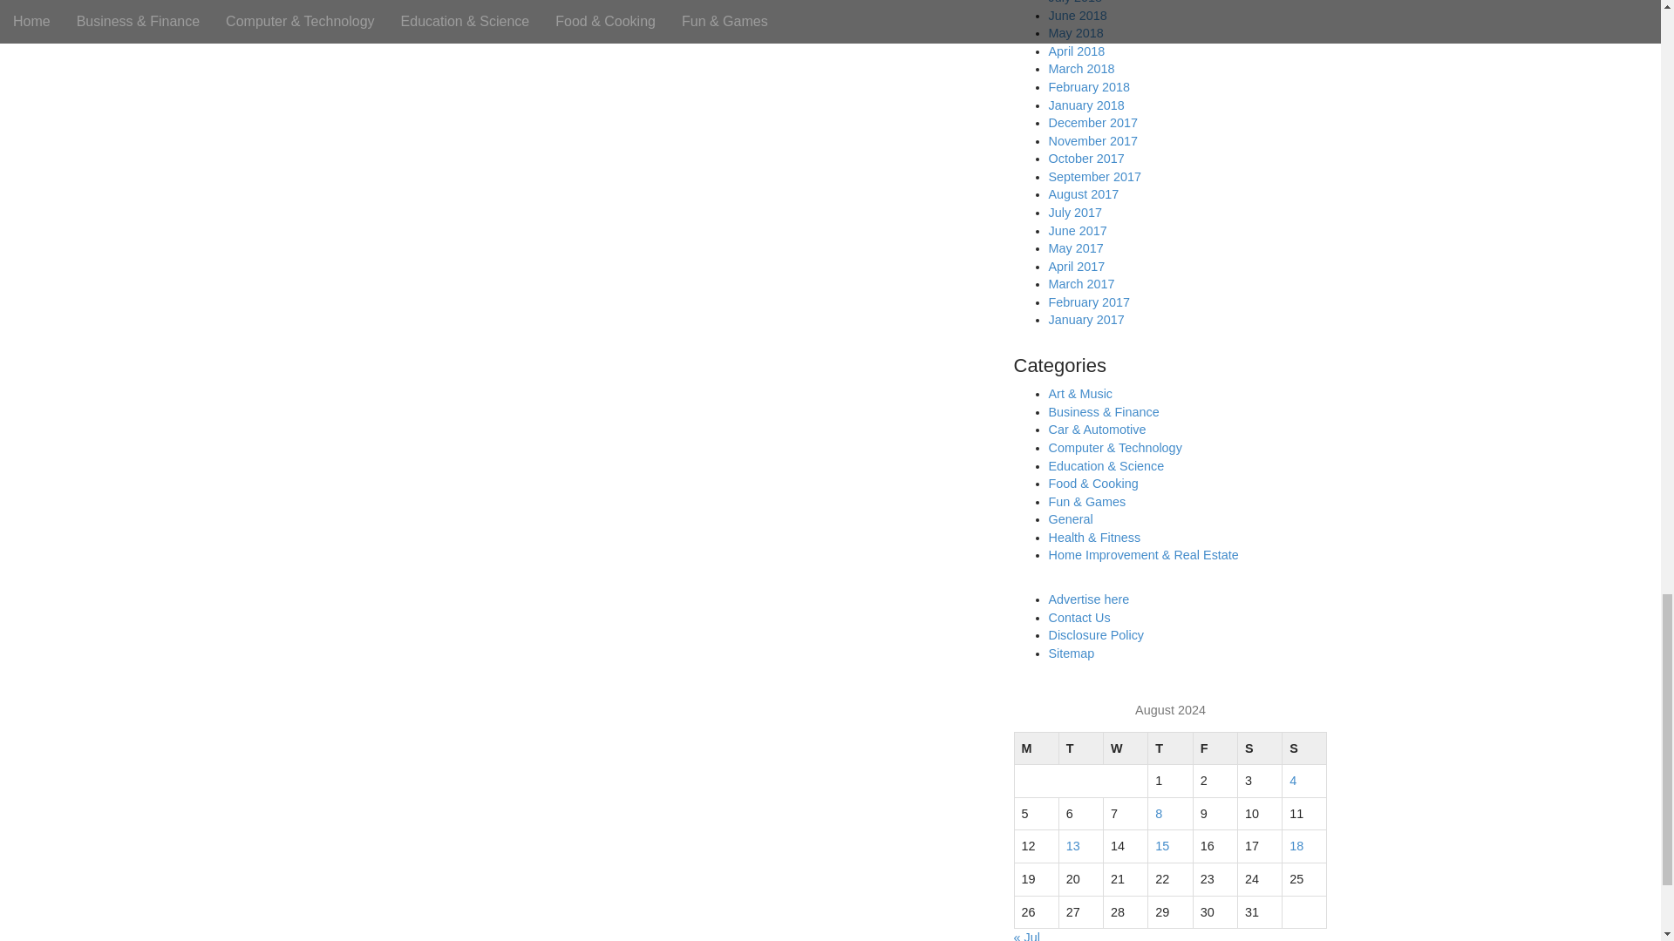  I want to click on Friday, so click(1214, 748).